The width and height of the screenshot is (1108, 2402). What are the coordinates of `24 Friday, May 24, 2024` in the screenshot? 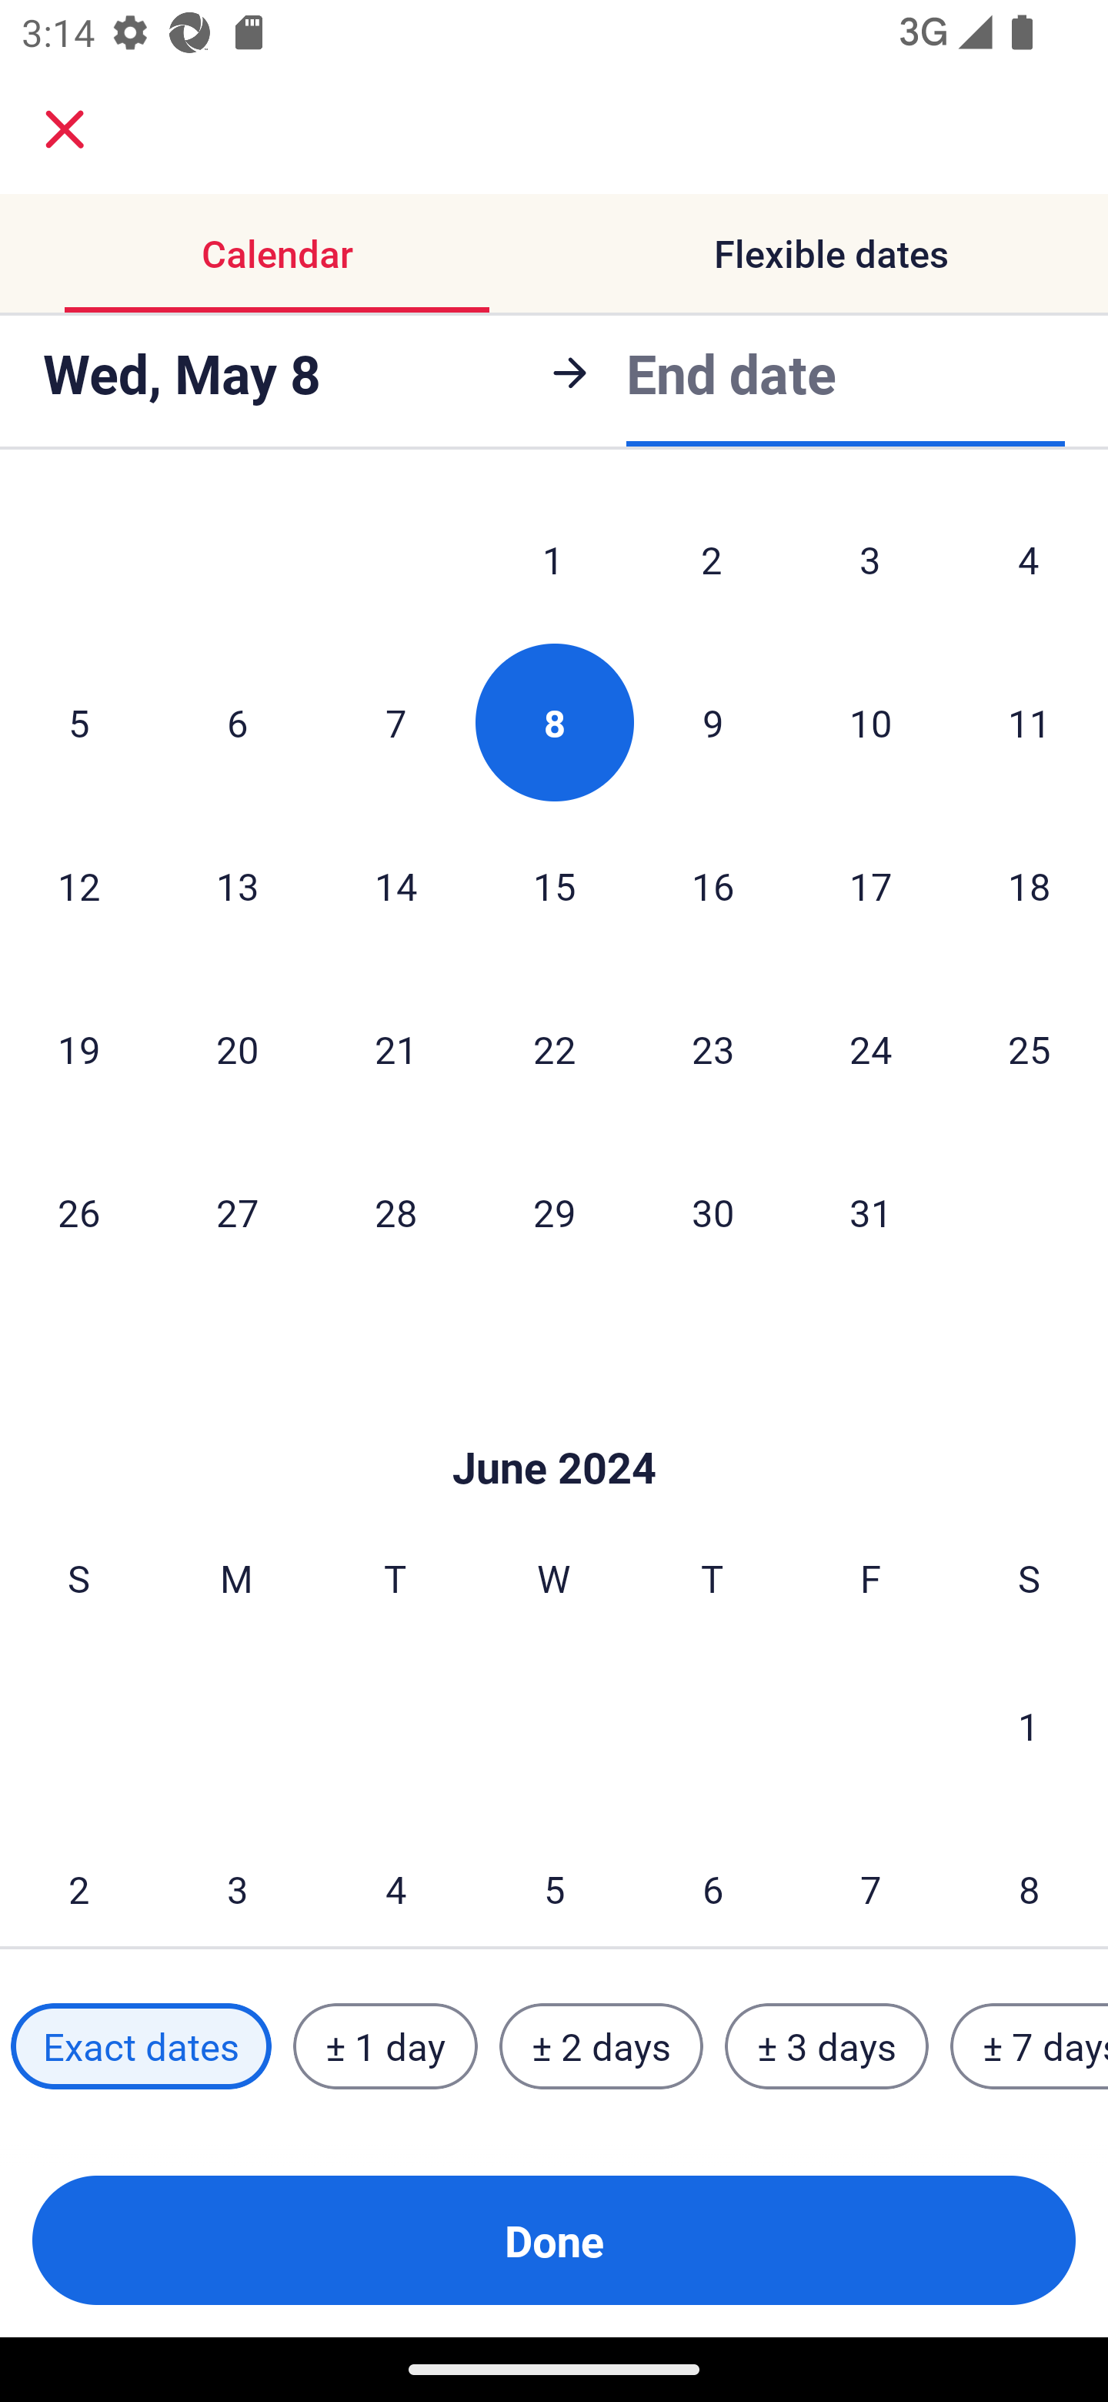 It's located at (871, 1049).